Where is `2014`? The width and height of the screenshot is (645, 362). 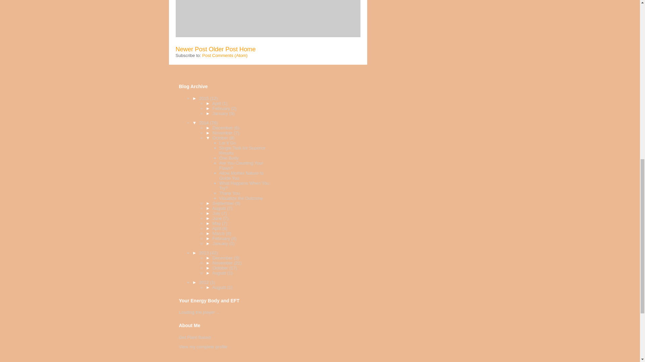
2014 is located at coordinates (205, 123).